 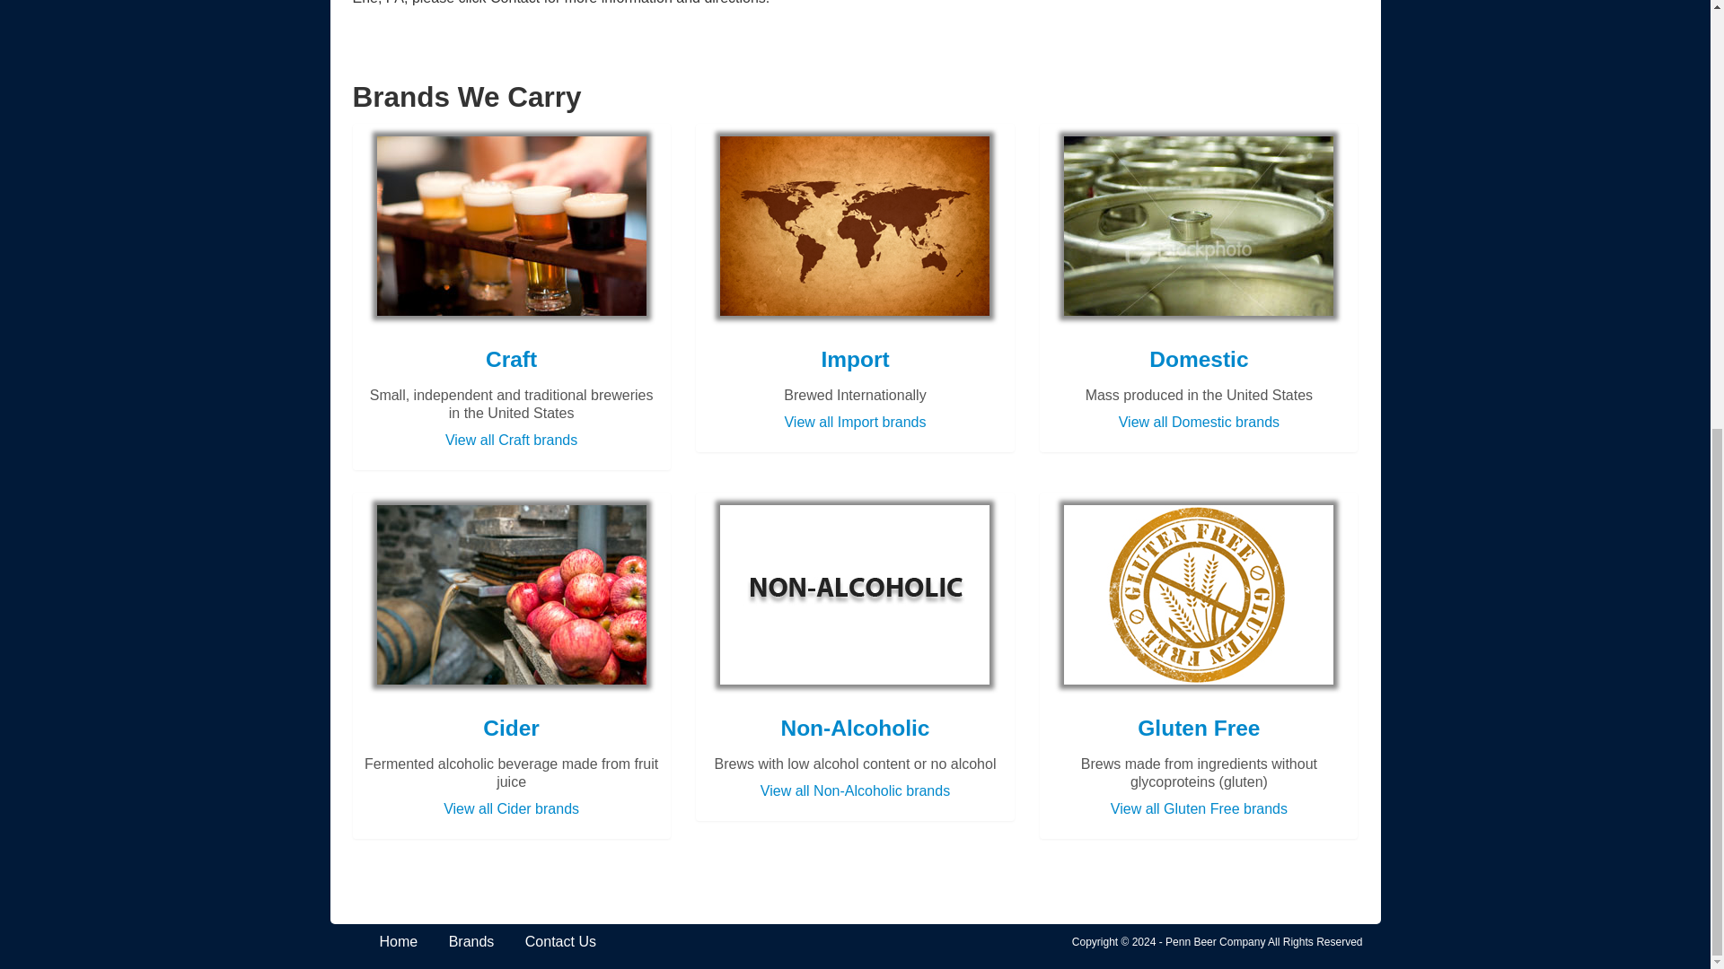 I want to click on View all Import brands, so click(x=855, y=422).